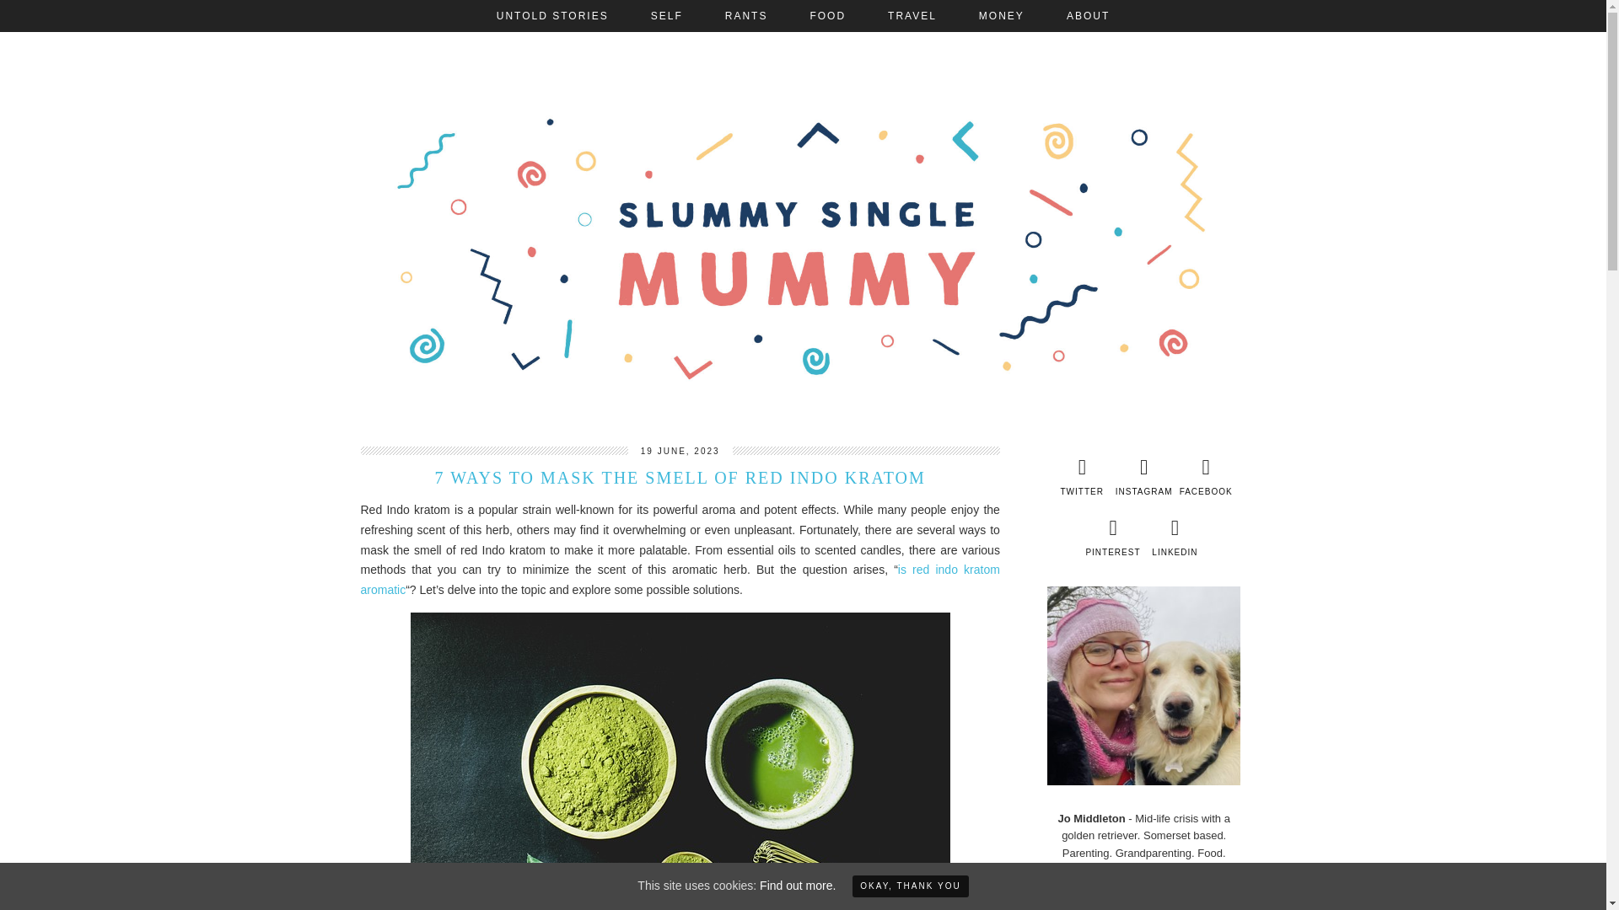  I want to click on facebook, so click(1206, 477).